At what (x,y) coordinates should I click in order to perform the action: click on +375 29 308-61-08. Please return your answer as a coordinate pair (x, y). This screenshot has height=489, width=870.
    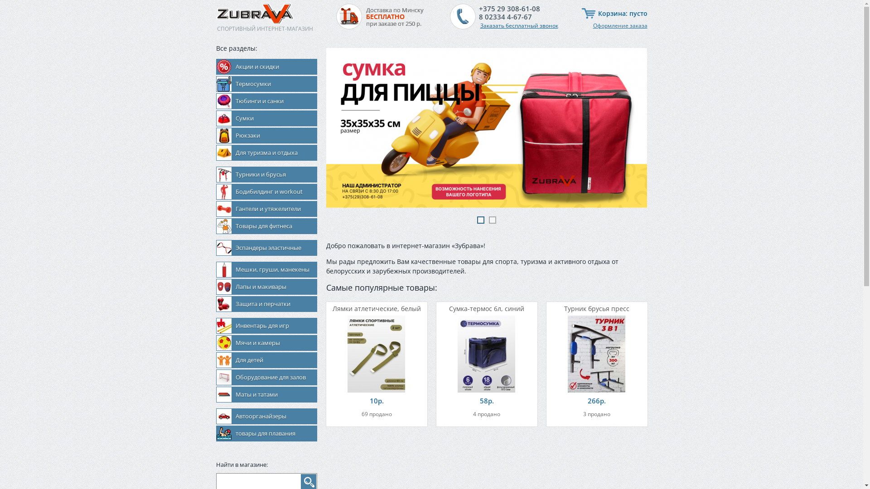
    Looking at the image, I should click on (509, 9).